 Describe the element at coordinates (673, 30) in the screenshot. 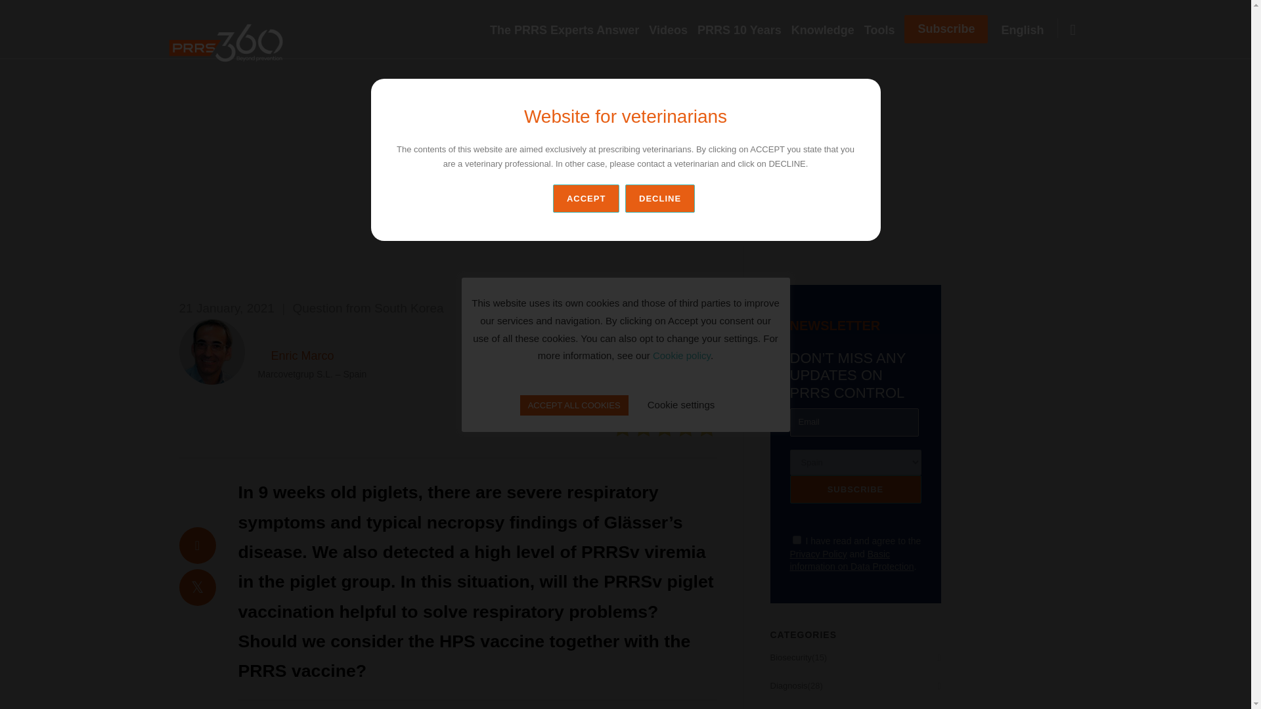

I see `Videos` at that location.